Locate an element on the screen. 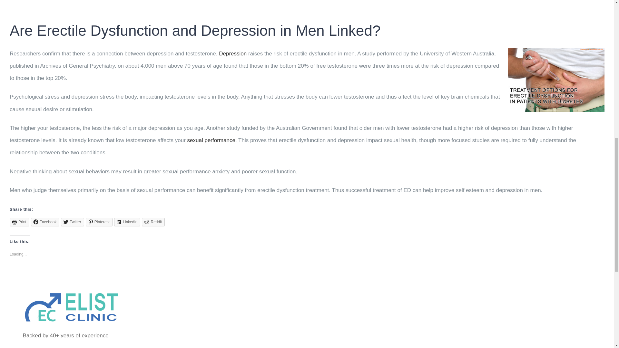  Click to share on Reddit is located at coordinates (153, 222).